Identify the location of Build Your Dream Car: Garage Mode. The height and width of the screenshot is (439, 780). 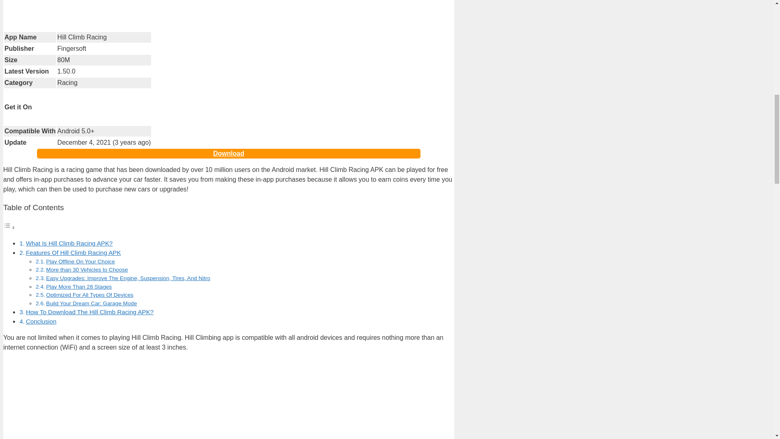
(91, 303).